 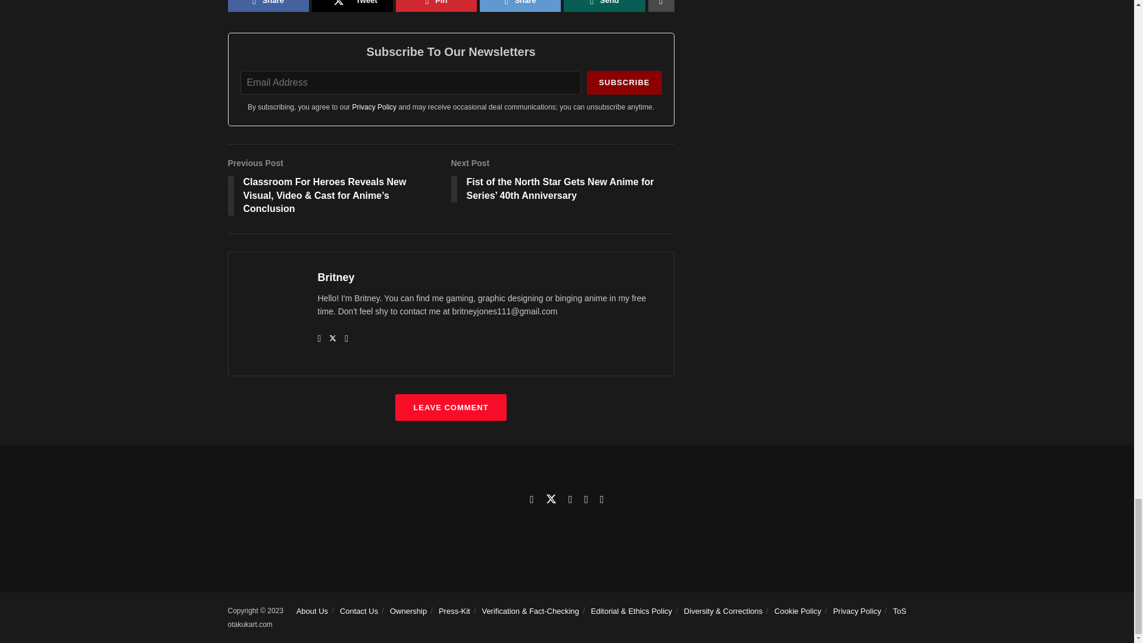 What do you see at coordinates (520, 6) in the screenshot?
I see `Share` at bounding box center [520, 6].